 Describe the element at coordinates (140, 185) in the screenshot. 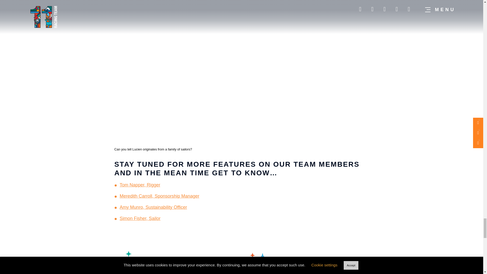

I see `Tom Napper, Rigger` at that location.